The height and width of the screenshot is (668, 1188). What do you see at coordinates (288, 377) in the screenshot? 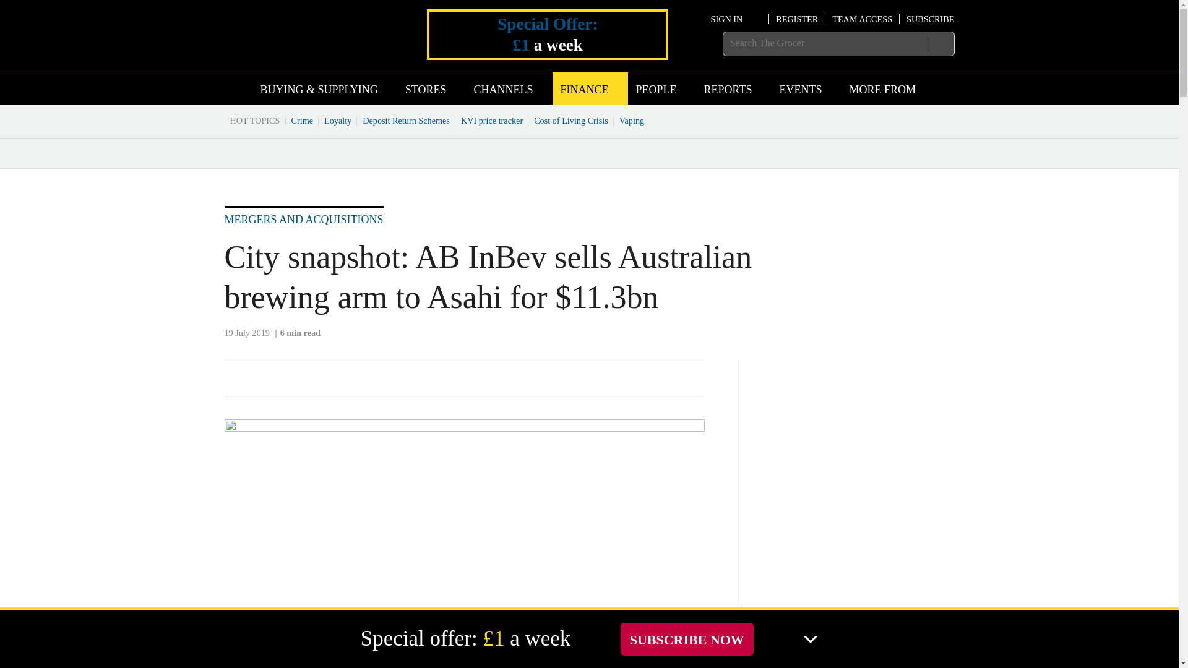
I see `Share this on Linked in` at bounding box center [288, 377].